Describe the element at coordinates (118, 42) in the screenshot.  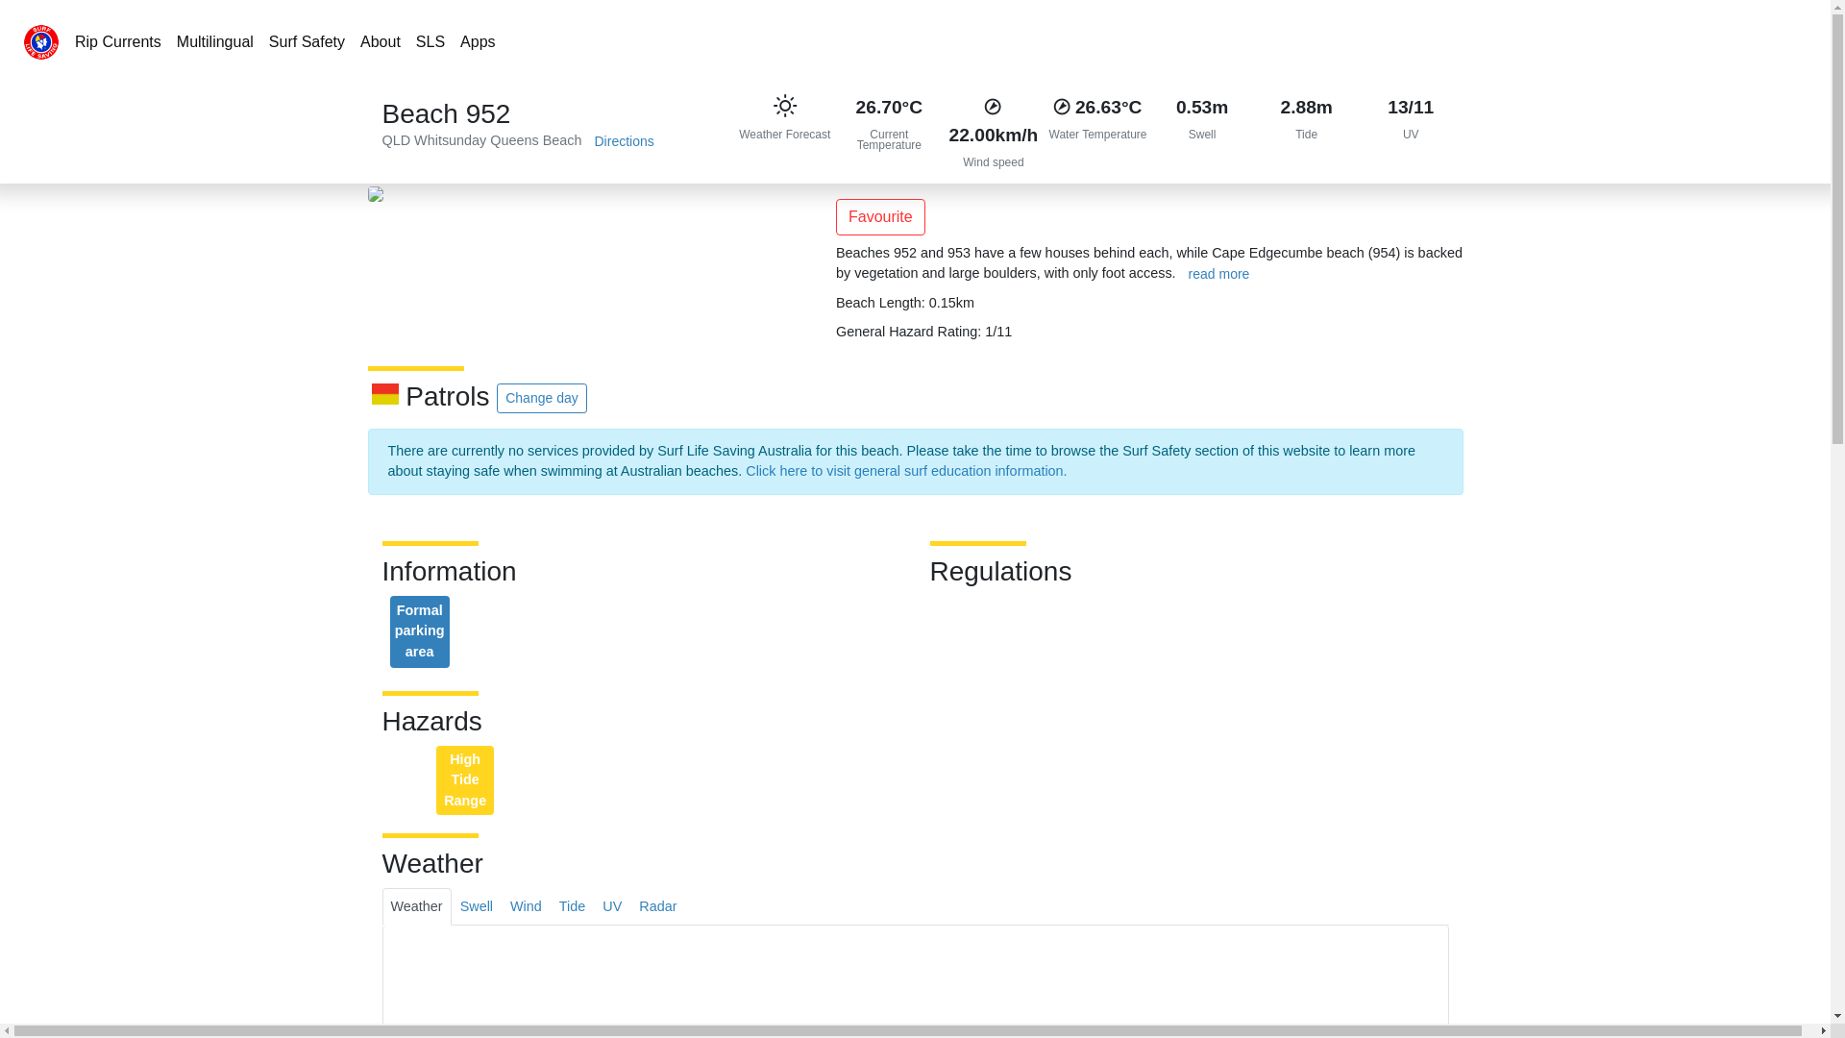
I see `Rip Currents` at that location.